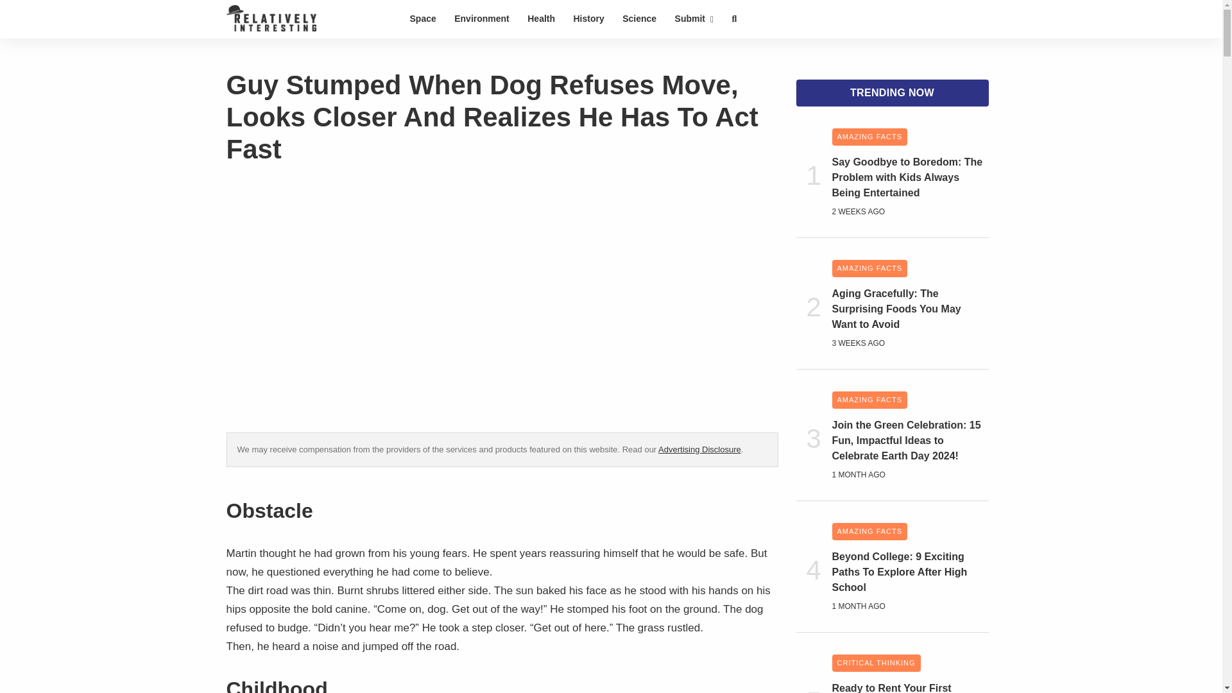  Describe the element at coordinates (910, 309) in the screenshot. I see `Aging Gracefully: The Surprising Foods You May Want to Avoid` at that location.